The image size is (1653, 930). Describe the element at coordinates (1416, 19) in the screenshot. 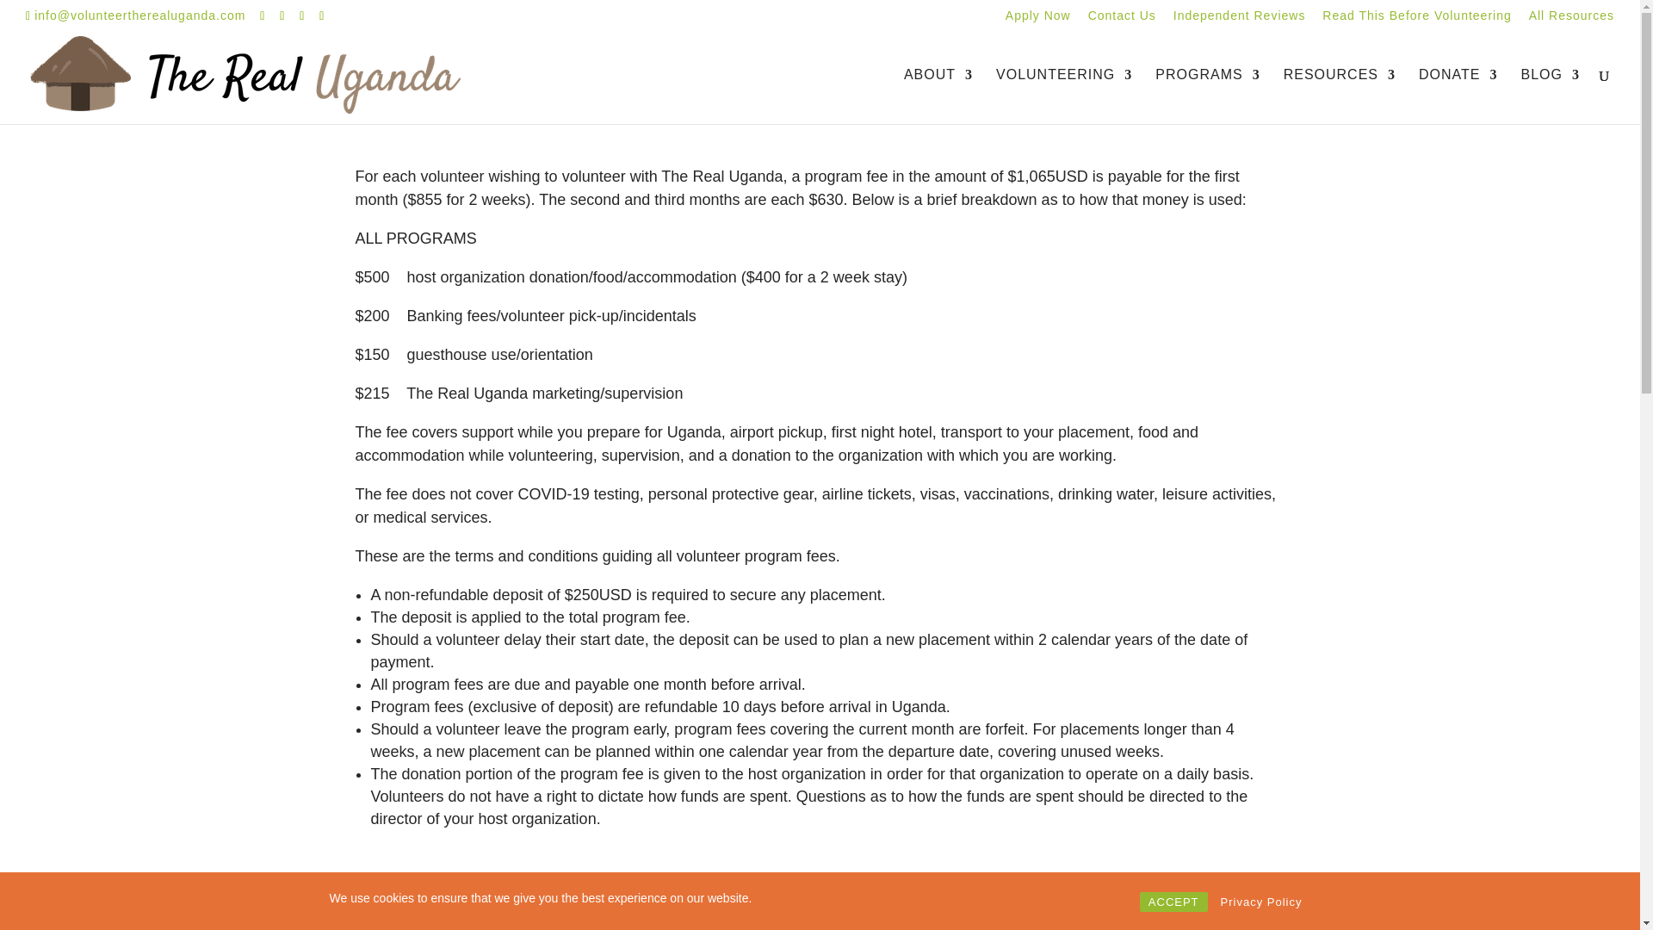

I see `Read This Before Volunteering` at that location.